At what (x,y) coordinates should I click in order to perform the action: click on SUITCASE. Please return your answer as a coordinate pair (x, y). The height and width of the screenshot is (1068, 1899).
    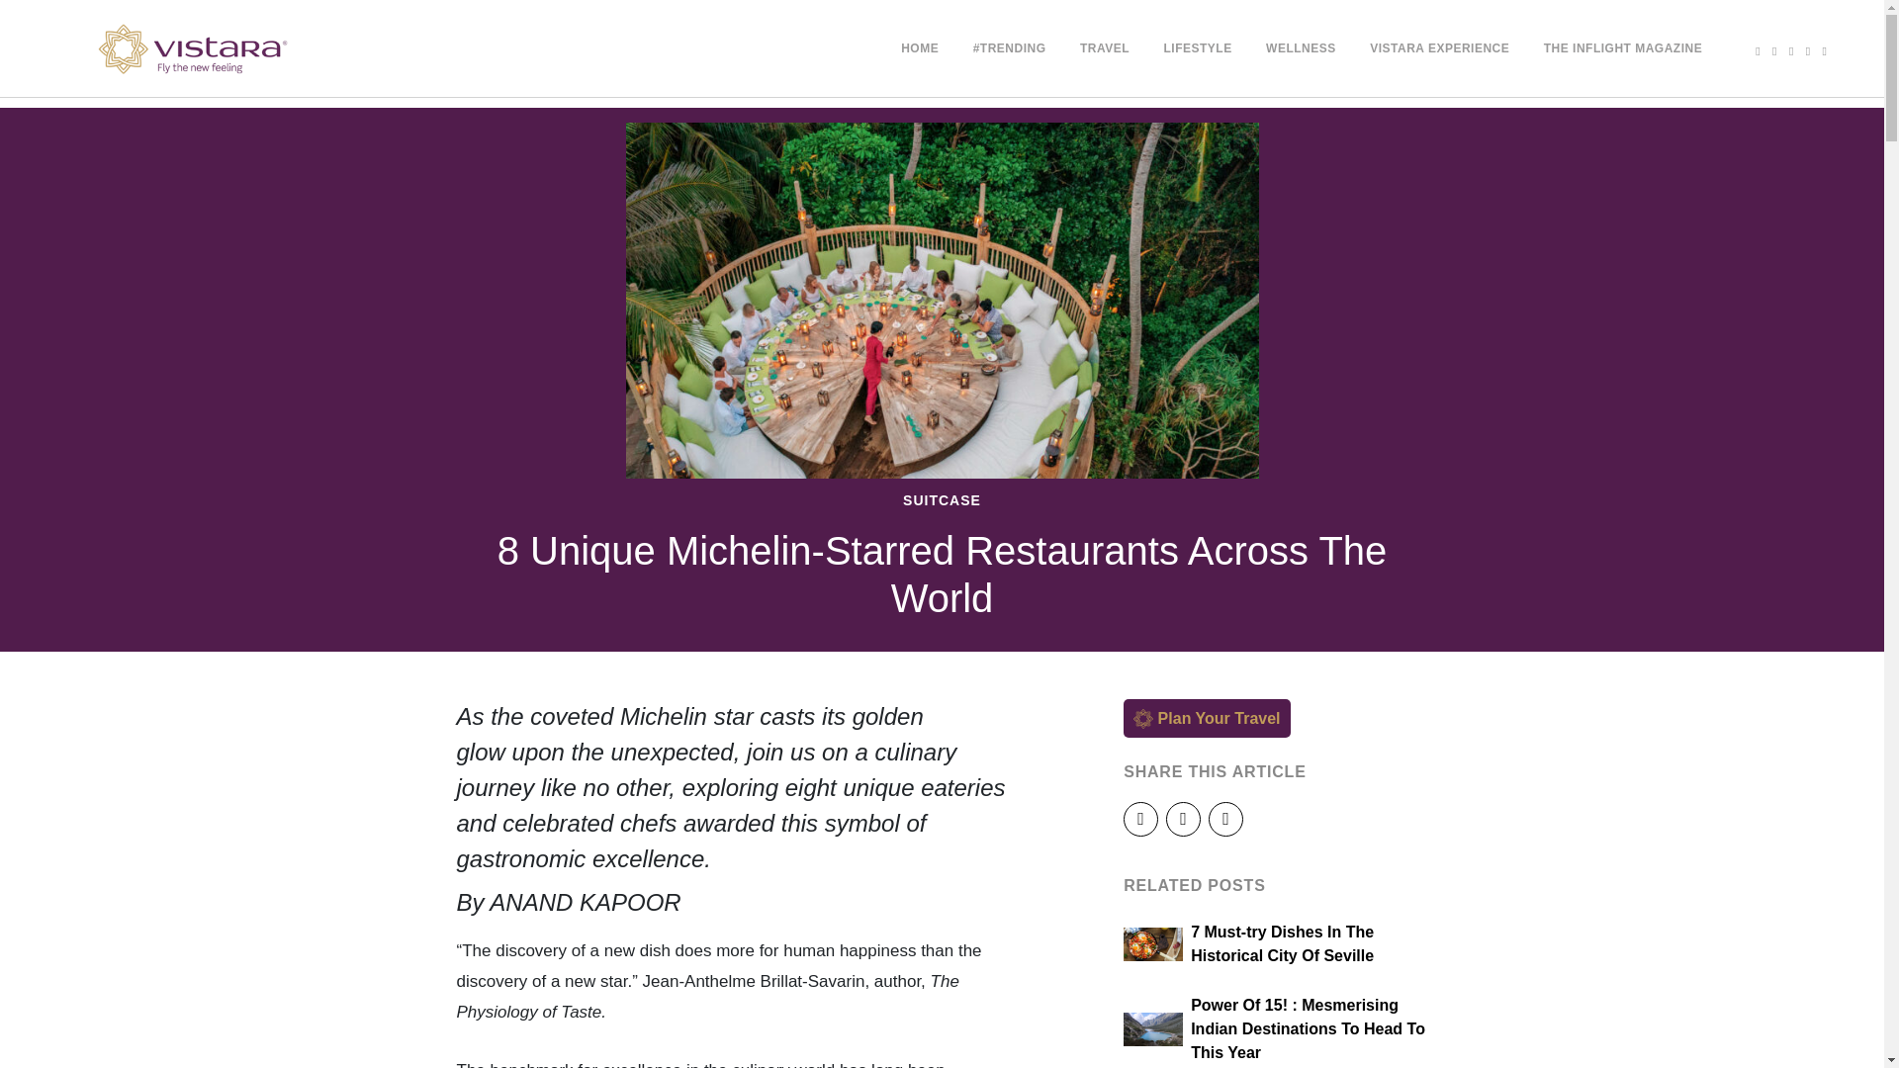
    Looking at the image, I should click on (942, 499).